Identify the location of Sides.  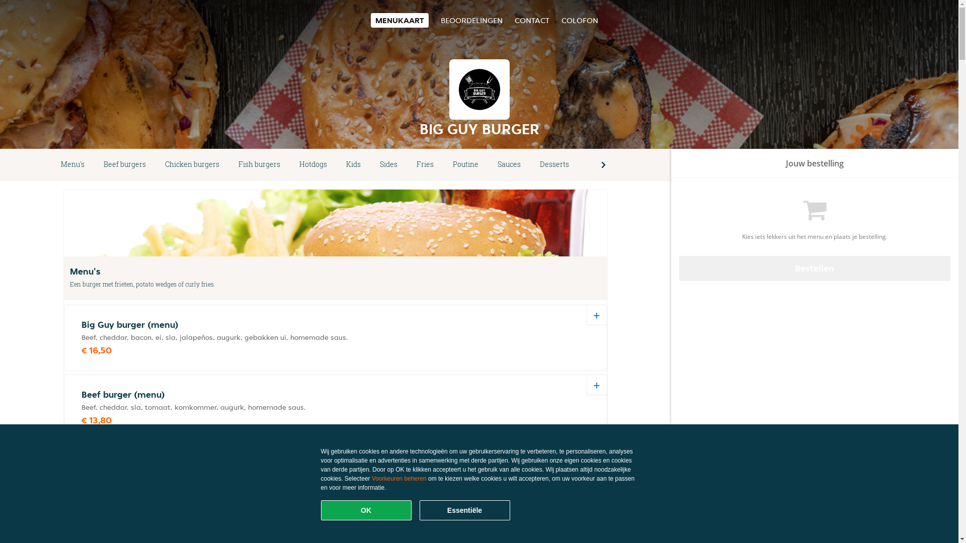
(388, 165).